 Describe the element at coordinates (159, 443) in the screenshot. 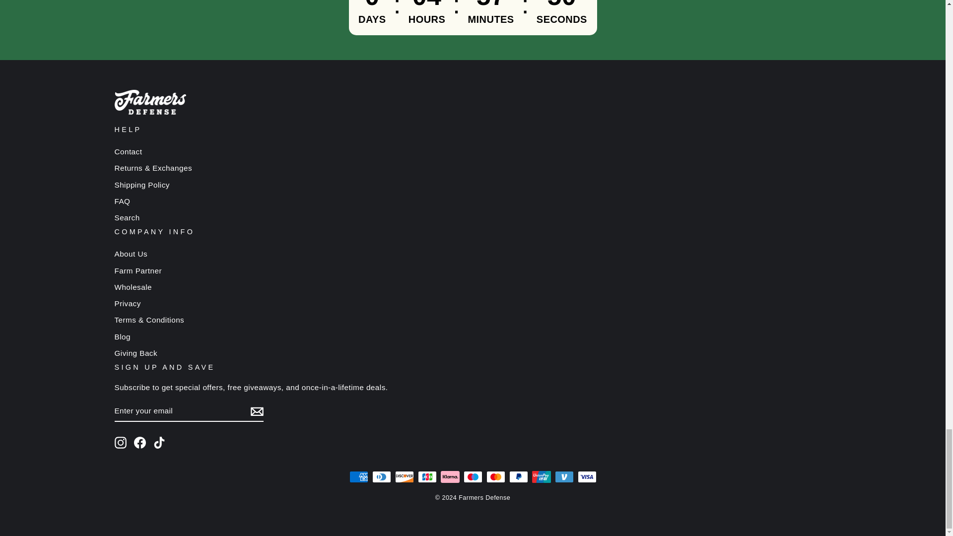

I see `Farmers Defense on TikTok` at that location.